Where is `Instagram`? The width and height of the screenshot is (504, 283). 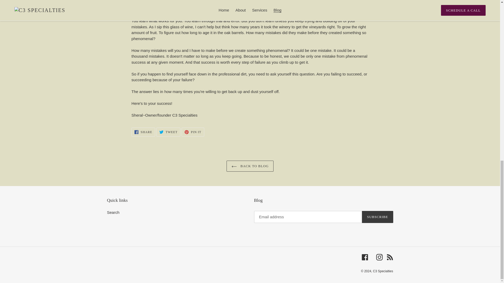 Instagram is located at coordinates (168, 132).